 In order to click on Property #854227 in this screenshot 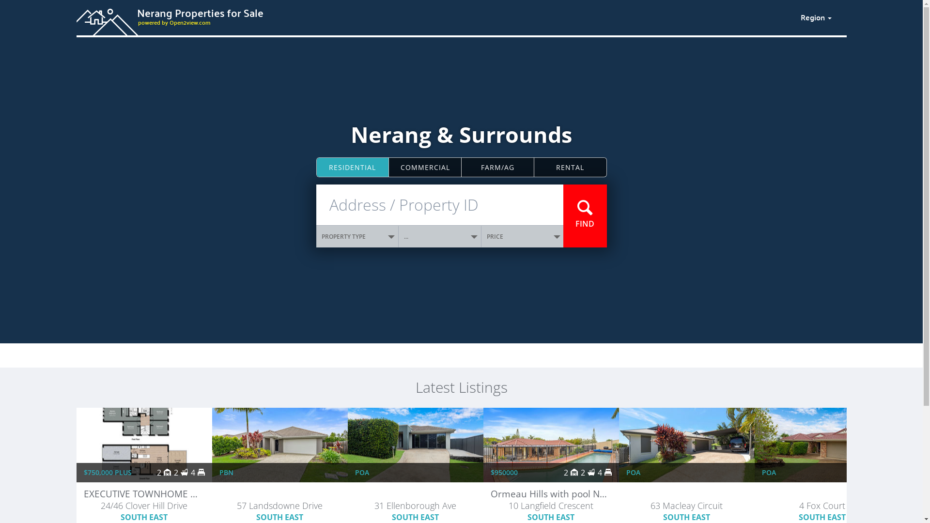, I will do `click(279, 495)`.